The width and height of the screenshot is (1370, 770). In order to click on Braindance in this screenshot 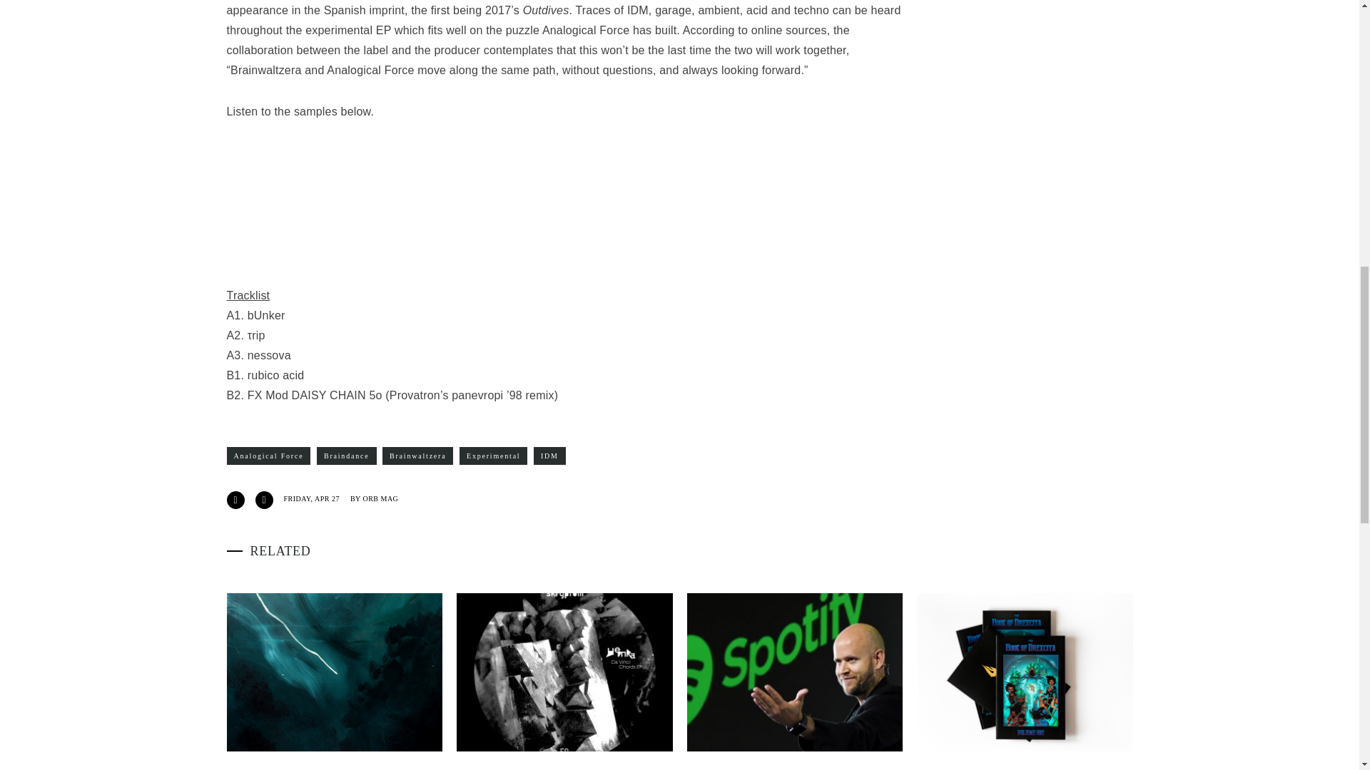, I will do `click(347, 456)`.